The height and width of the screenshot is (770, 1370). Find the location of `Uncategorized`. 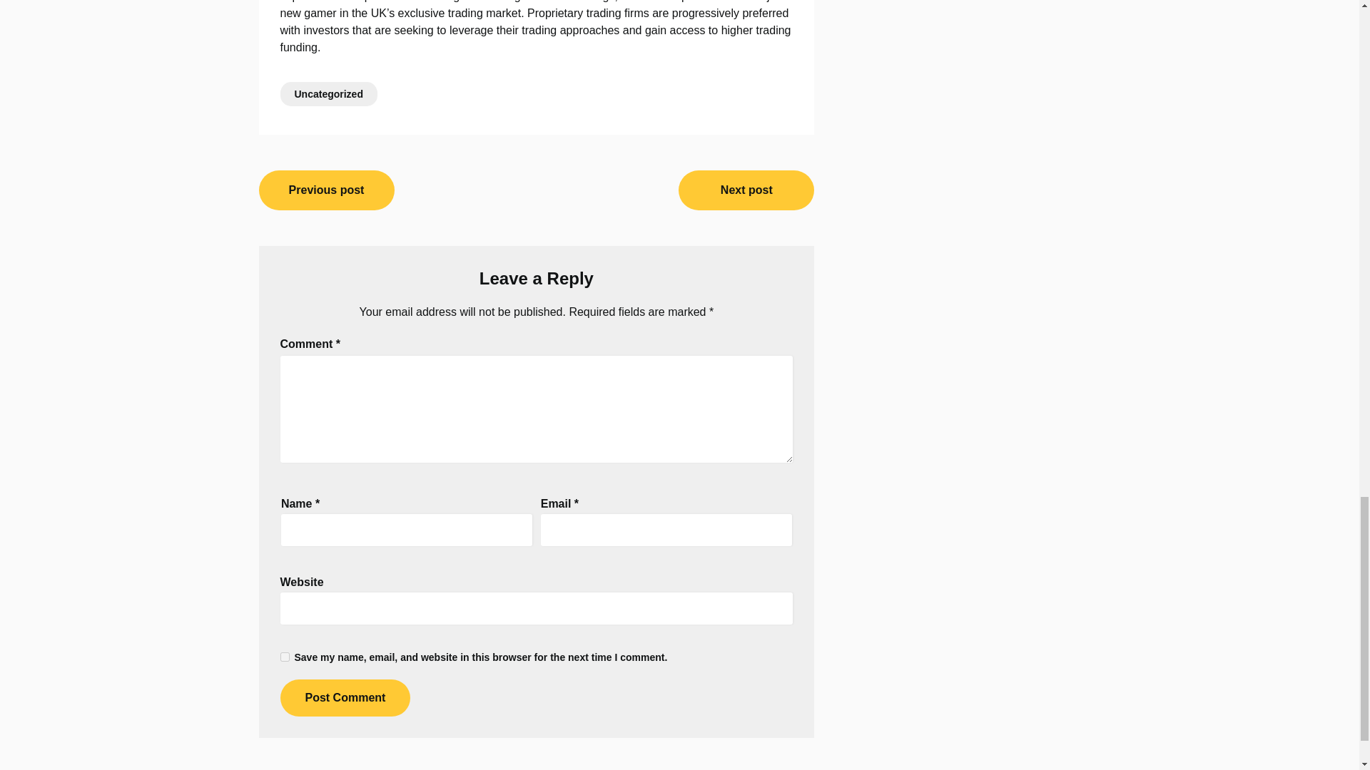

Uncategorized is located at coordinates (328, 94).